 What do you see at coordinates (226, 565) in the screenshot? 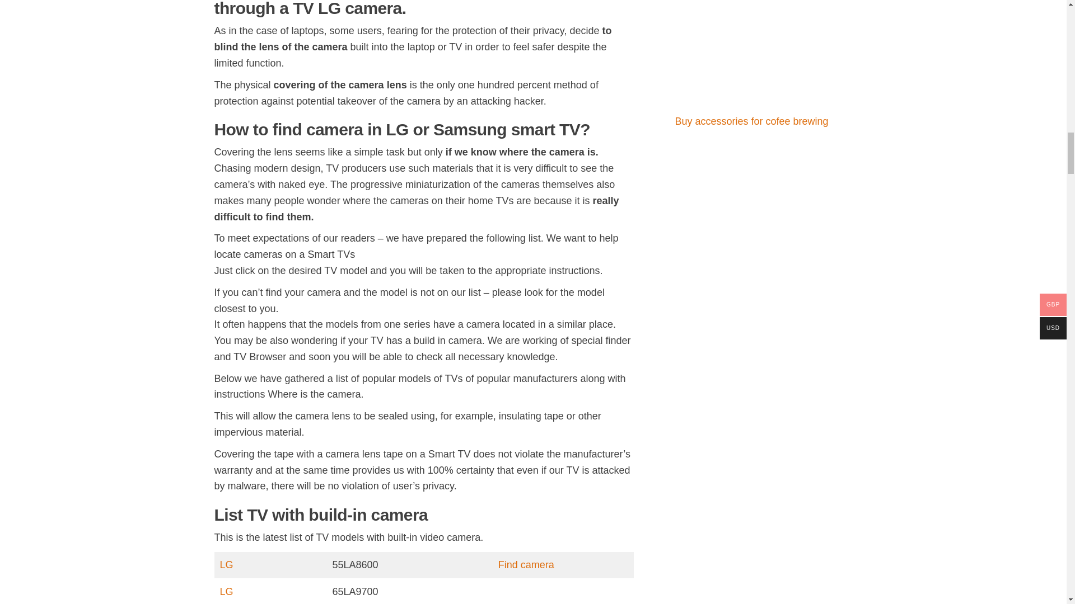
I see `LG` at bounding box center [226, 565].